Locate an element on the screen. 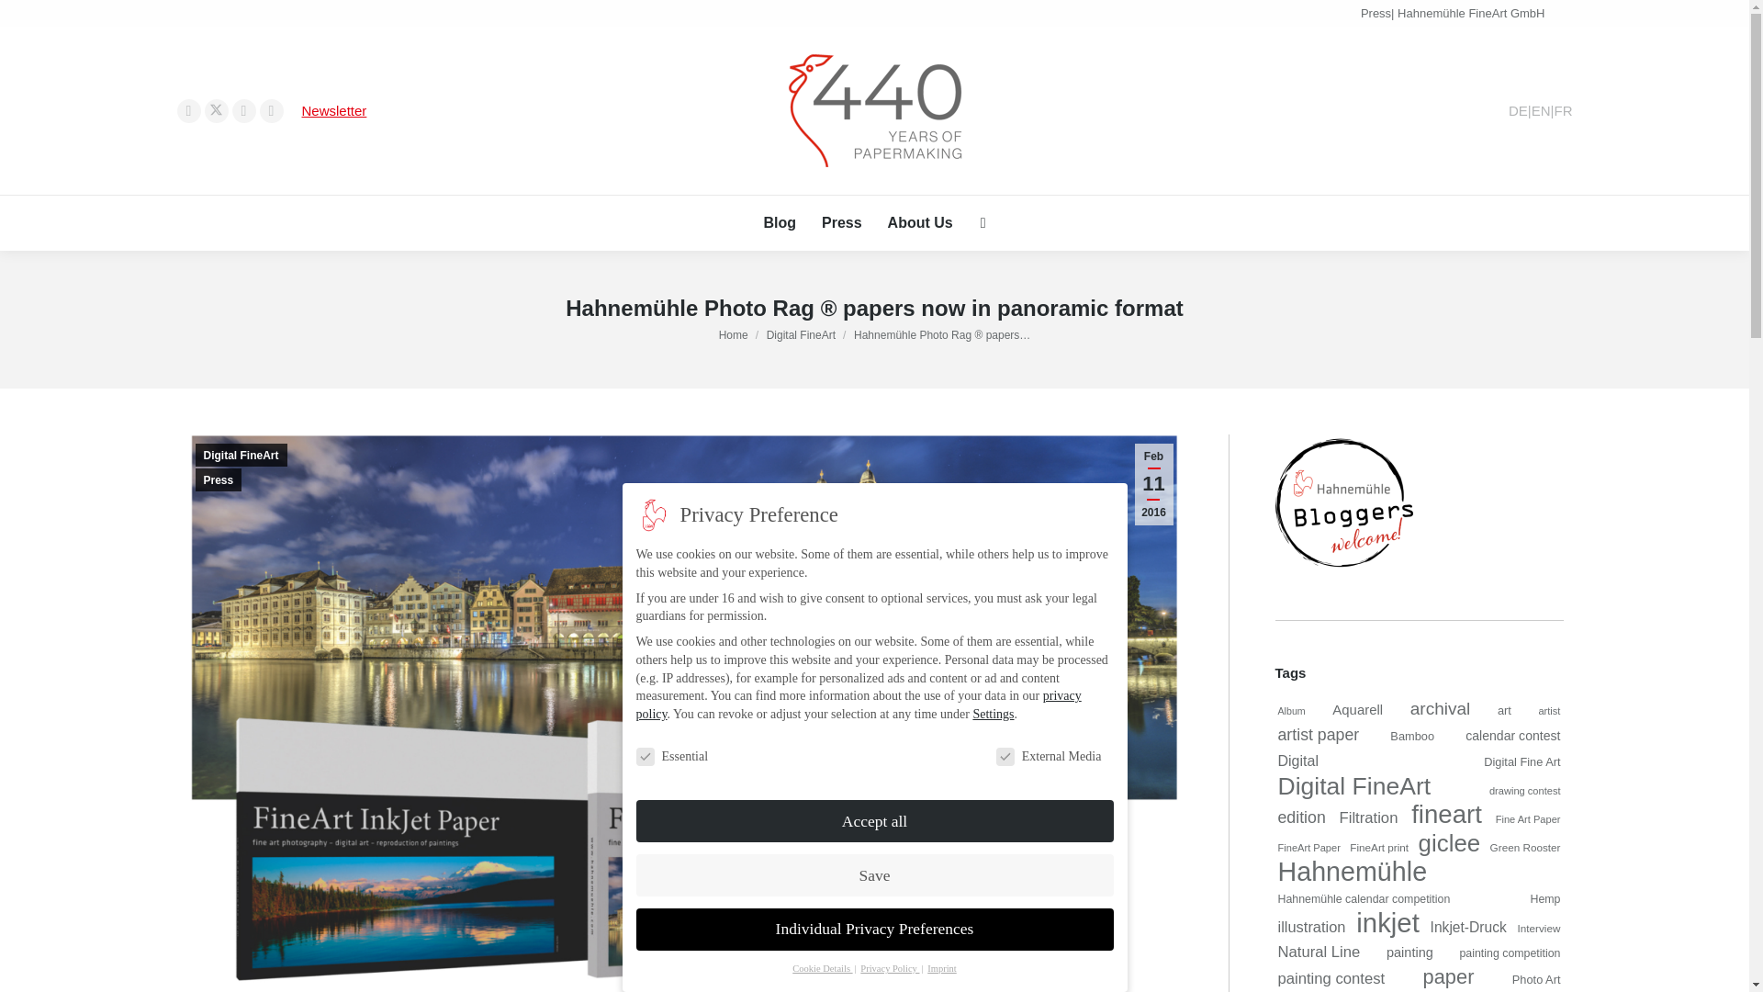 This screenshot has height=992, width=1763. Newsletter subscription is located at coordinates (334, 110).